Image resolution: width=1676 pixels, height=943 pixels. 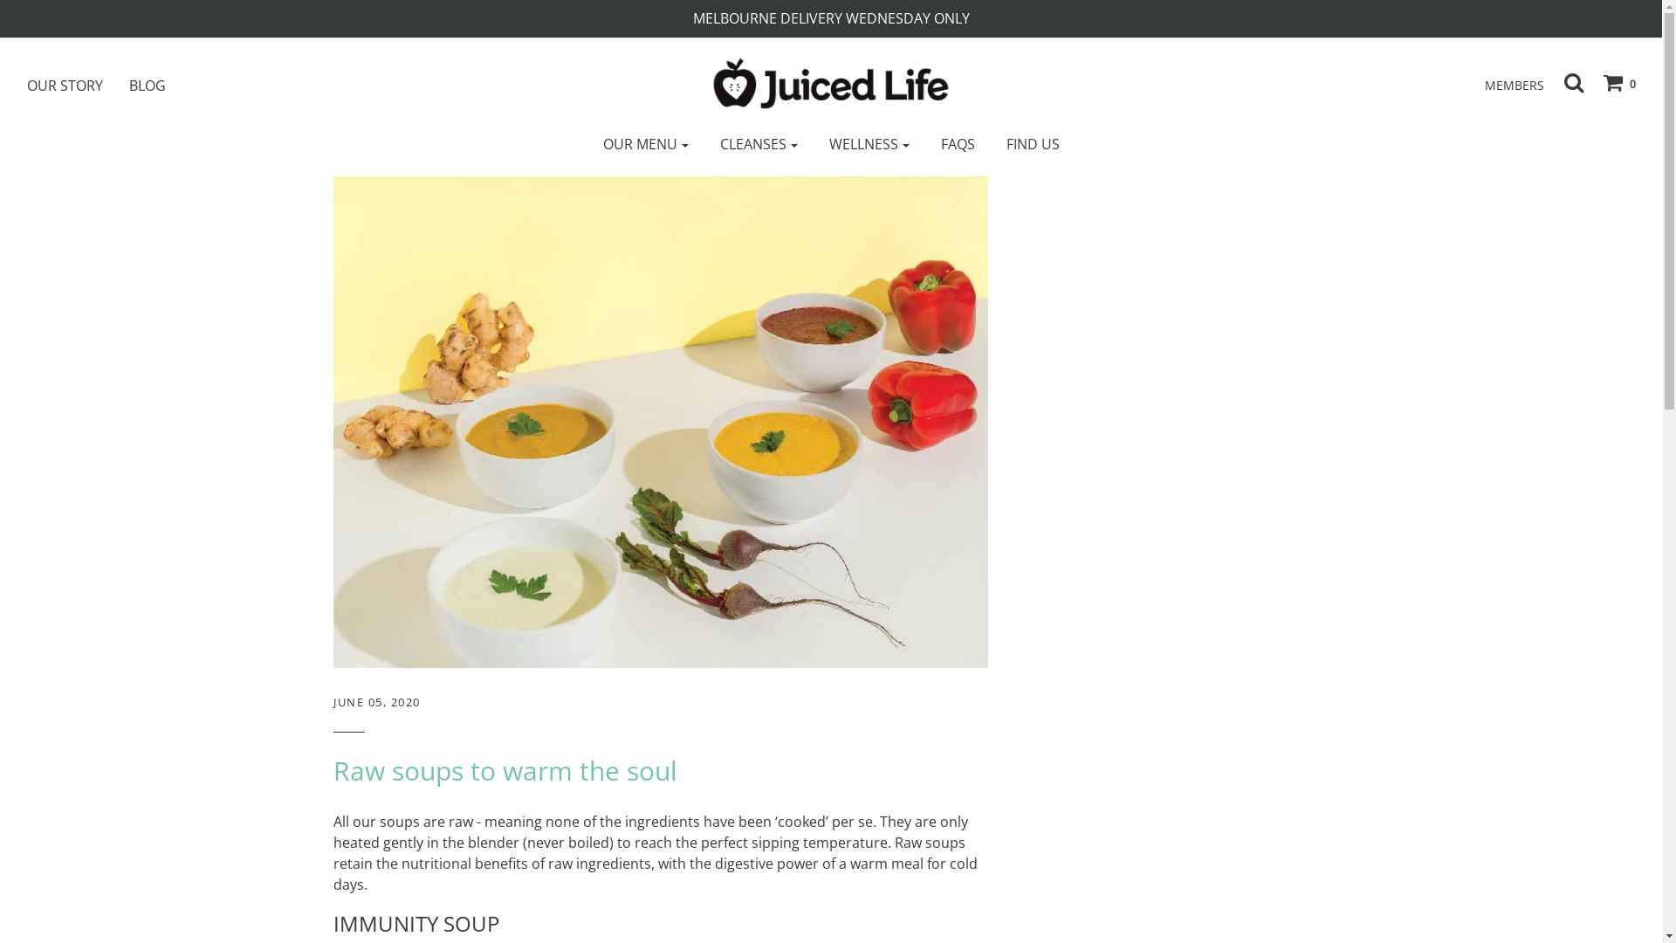 What do you see at coordinates (79, 86) in the screenshot?
I see `OUR STORY` at bounding box center [79, 86].